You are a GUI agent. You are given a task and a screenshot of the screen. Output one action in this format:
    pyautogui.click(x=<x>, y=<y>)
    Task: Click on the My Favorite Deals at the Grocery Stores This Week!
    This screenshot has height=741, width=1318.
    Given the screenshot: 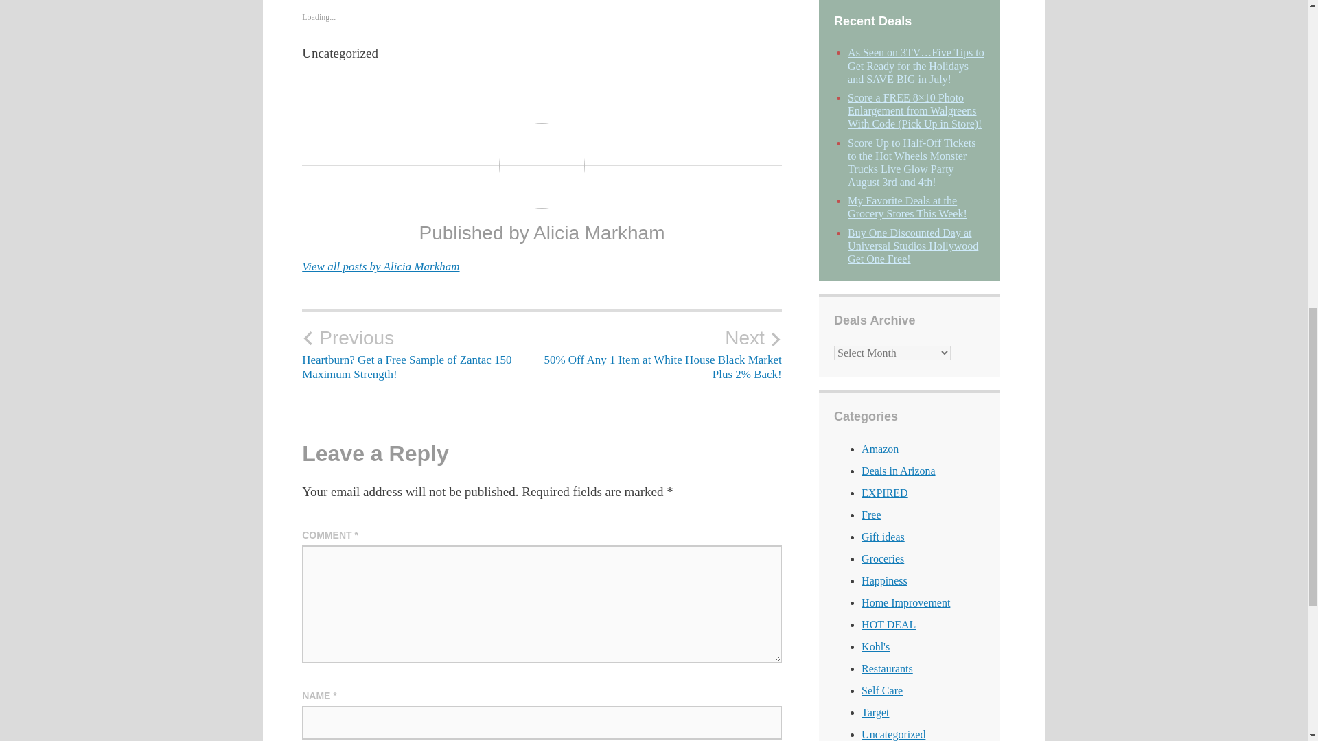 What is the action you would take?
    pyautogui.click(x=907, y=207)
    